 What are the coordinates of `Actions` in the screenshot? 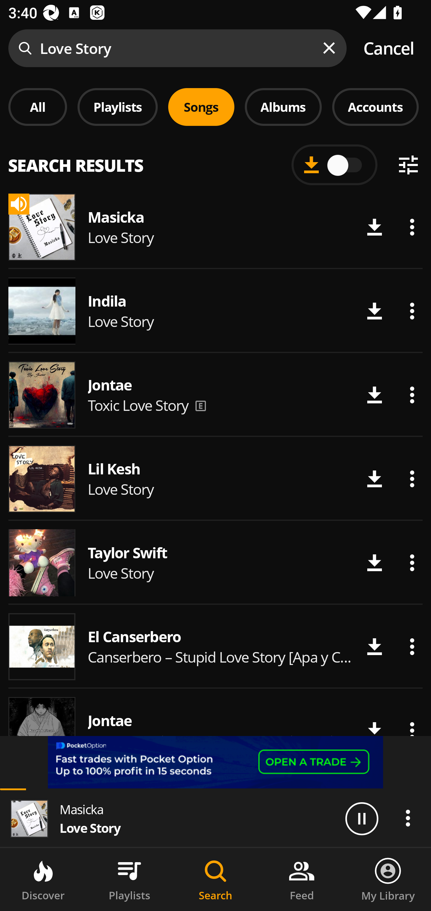 It's located at (412, 395).